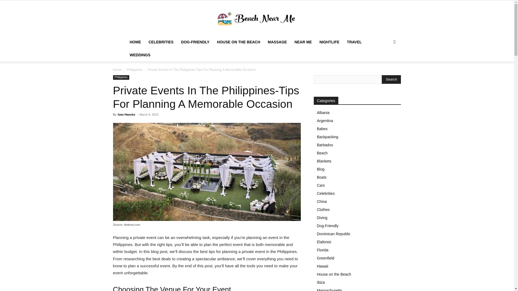 The width and height of the screenshot is (518, 291). What do you see at coordinates (140, 55) in the screenshot?
I see `WEDDINGS` at bounding box center [140, 55].